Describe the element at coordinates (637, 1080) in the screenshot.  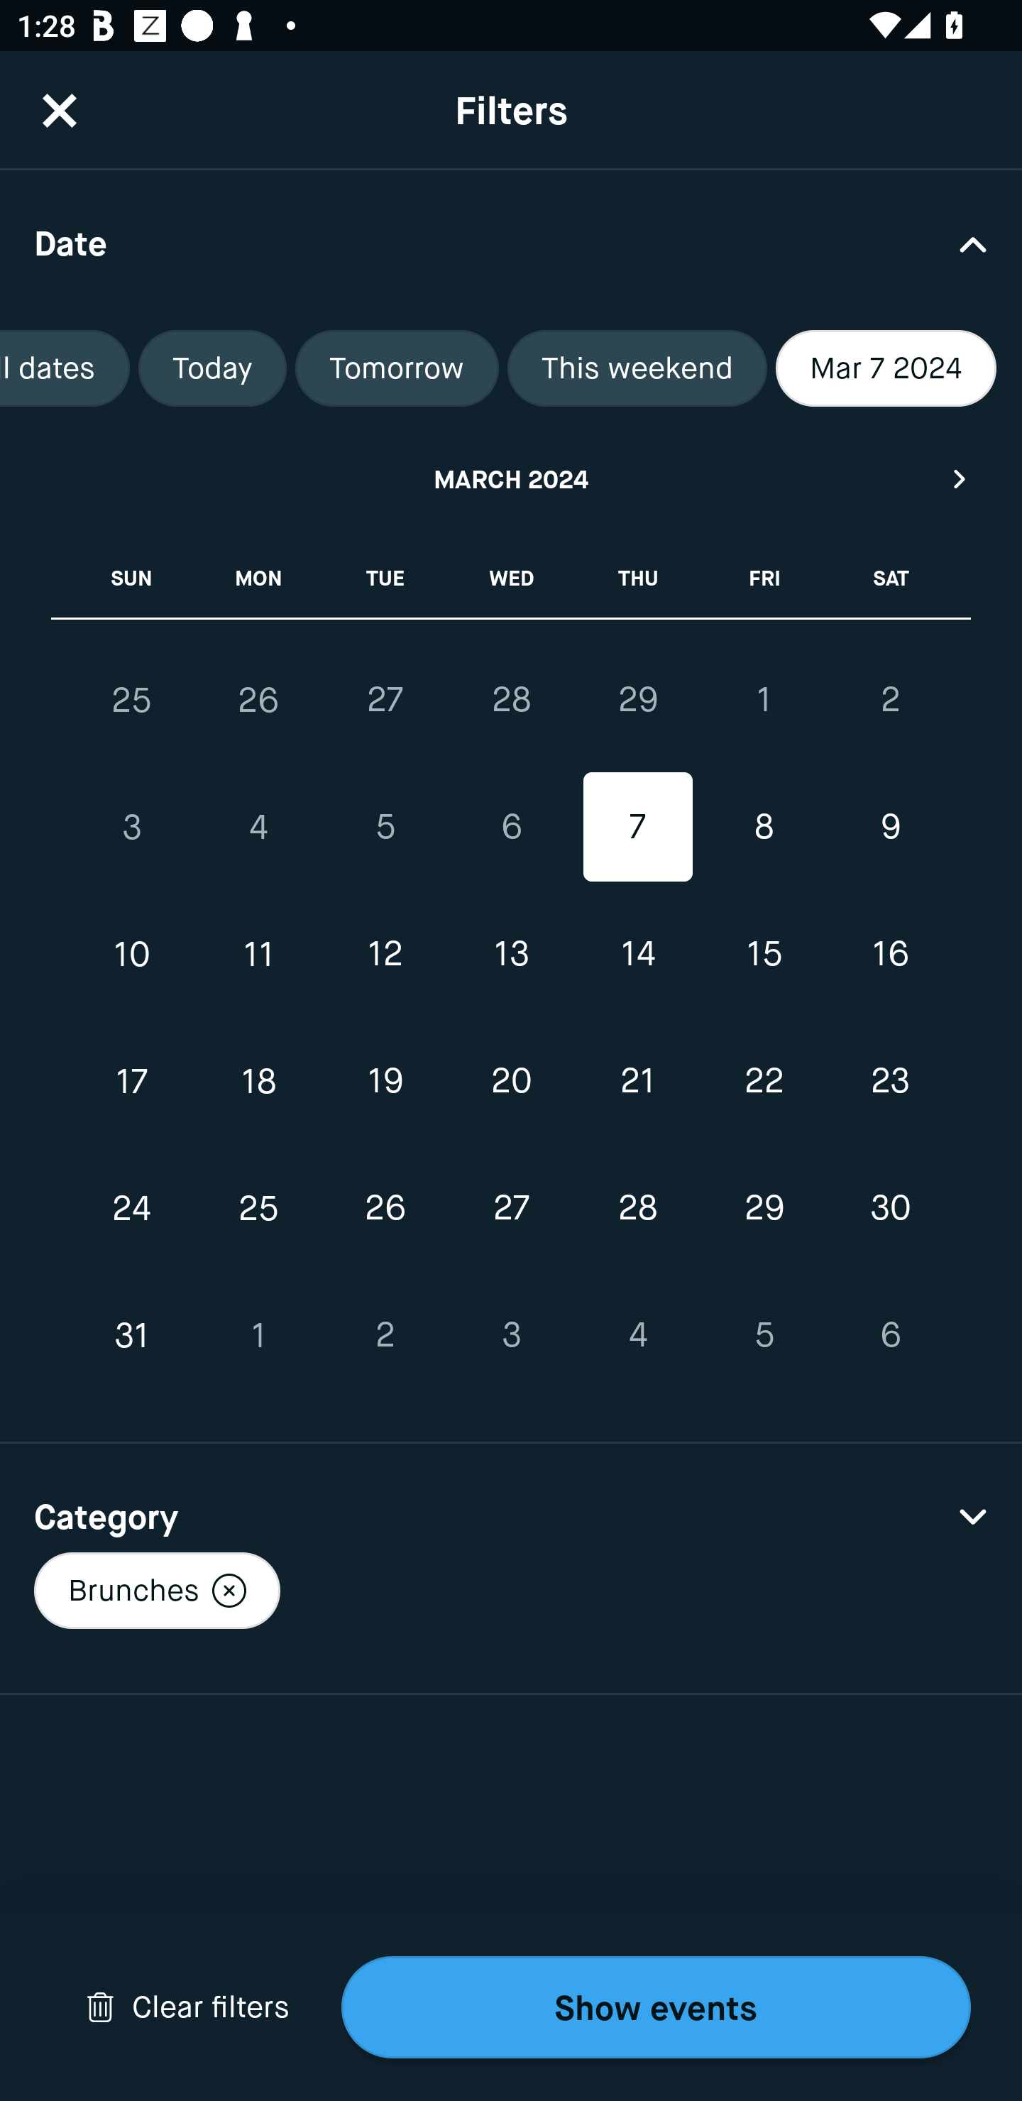
I see `21` at that location.